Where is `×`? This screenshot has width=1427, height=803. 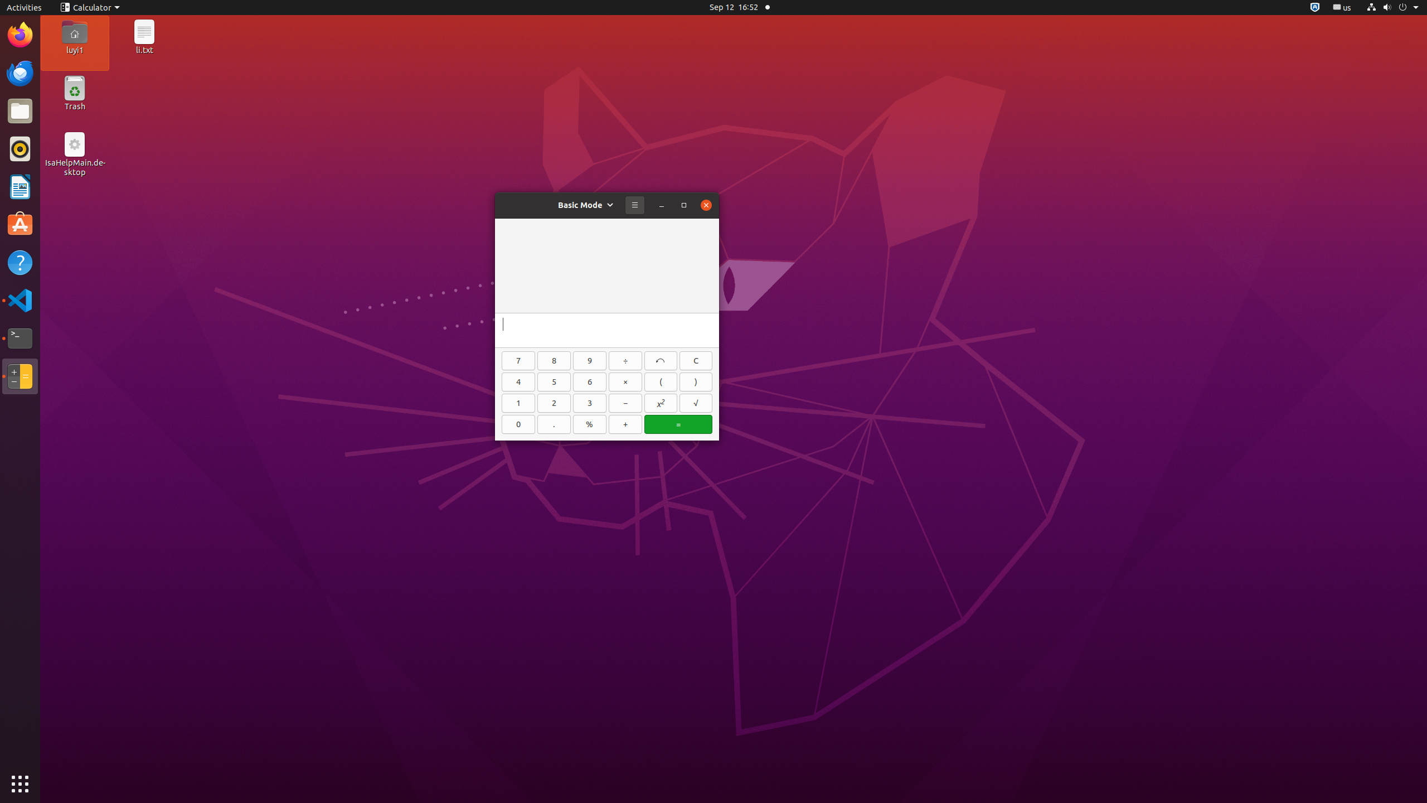
× is located at coordinates (625, 382).